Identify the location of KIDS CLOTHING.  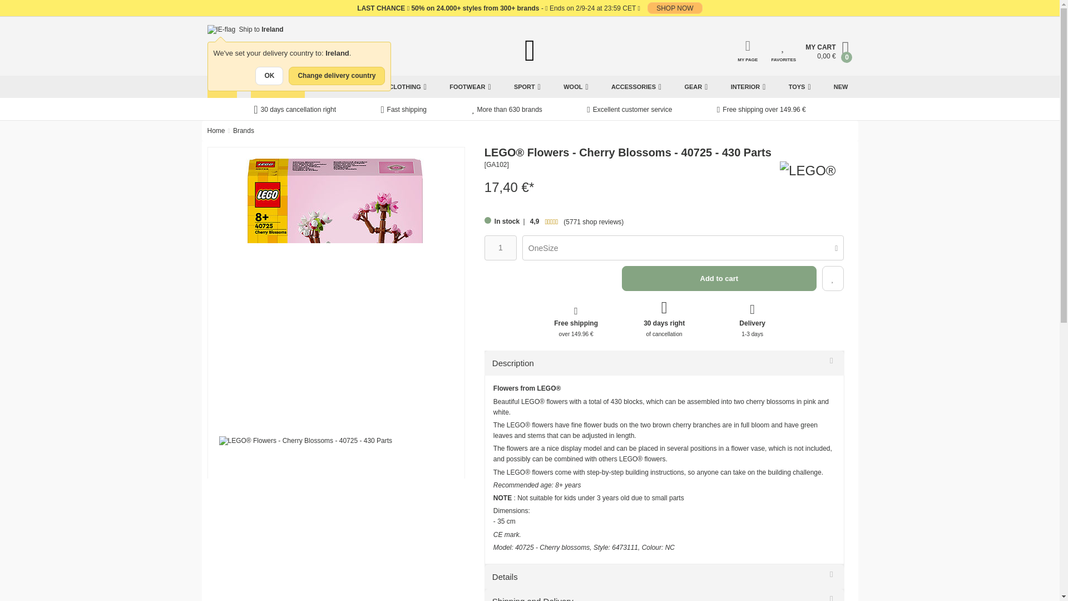
(399, 87).